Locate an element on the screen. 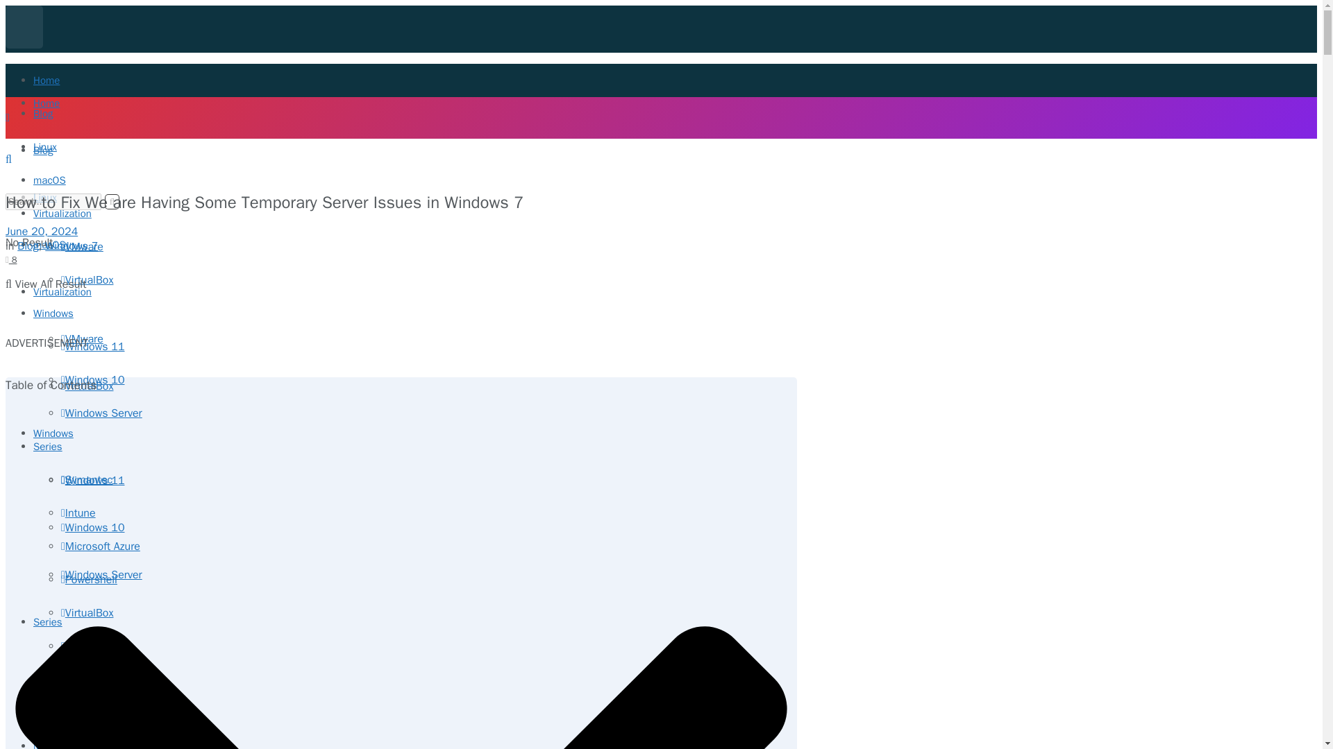 This screenshot has width=1333, height=749. Symantec is located at coordinates (86, 669).